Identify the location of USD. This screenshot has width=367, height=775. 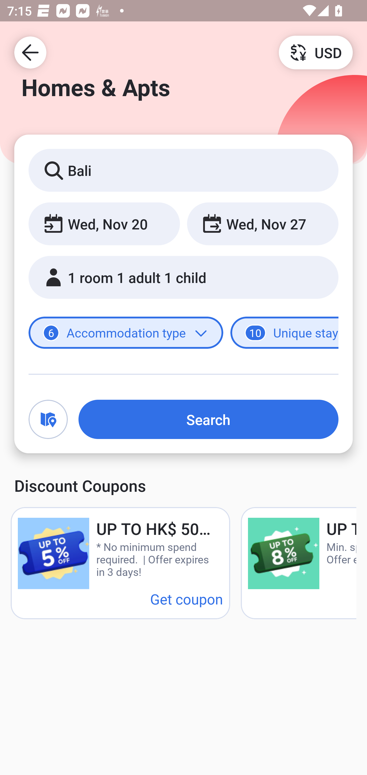
(316, 52).